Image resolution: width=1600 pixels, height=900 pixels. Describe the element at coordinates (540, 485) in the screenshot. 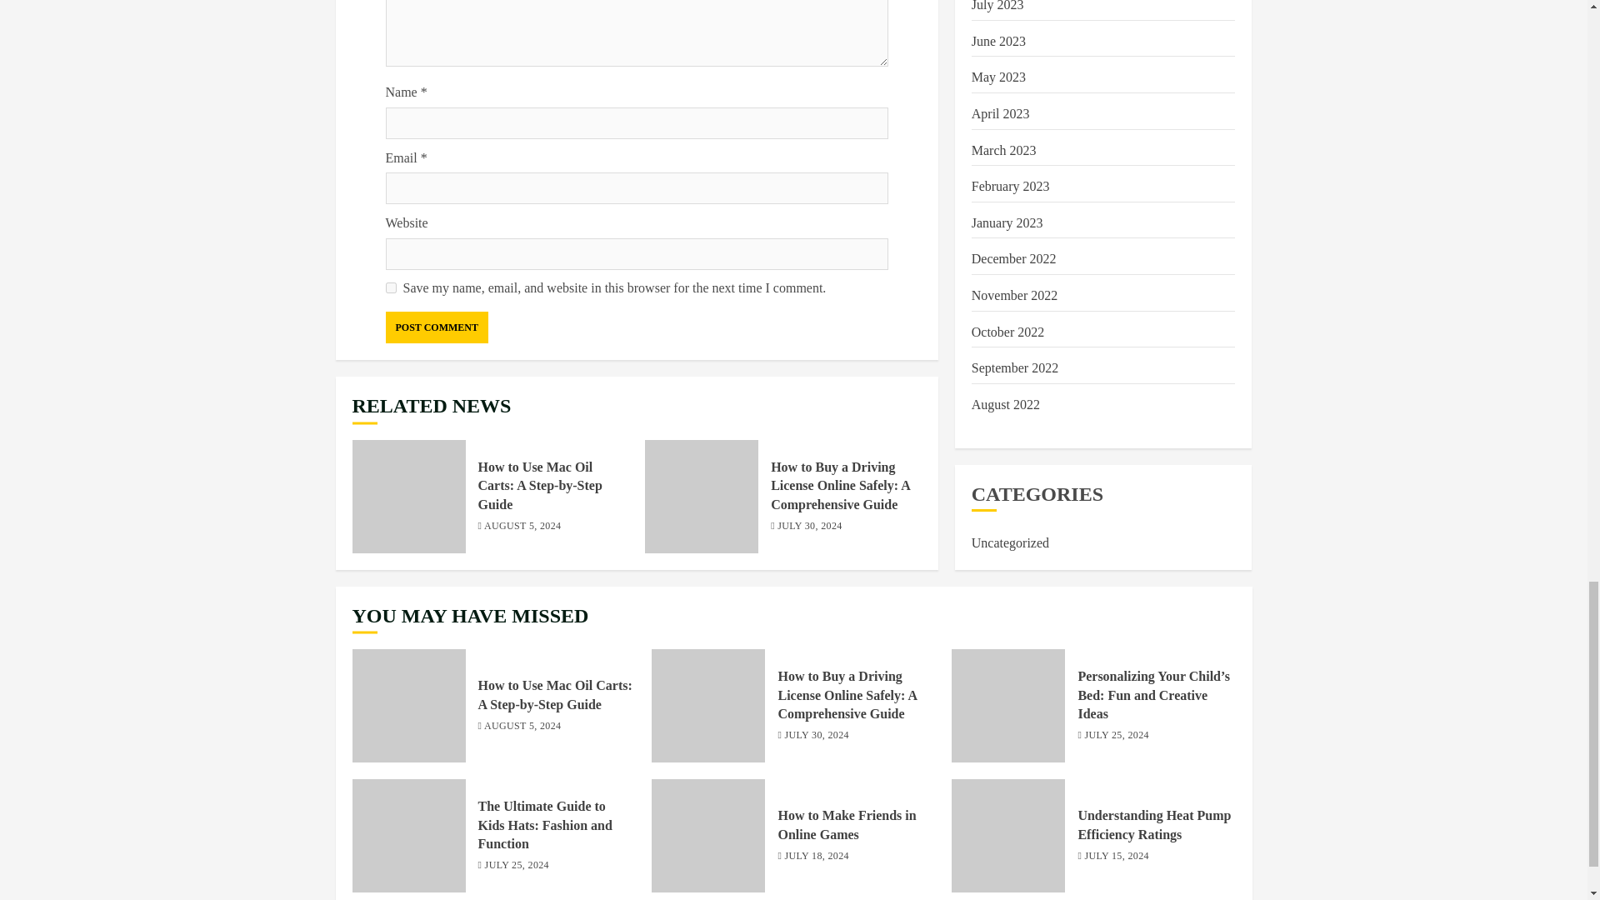

I see `How to Use Mac Oil Carts: A Step-by-Step Guide` at that location.